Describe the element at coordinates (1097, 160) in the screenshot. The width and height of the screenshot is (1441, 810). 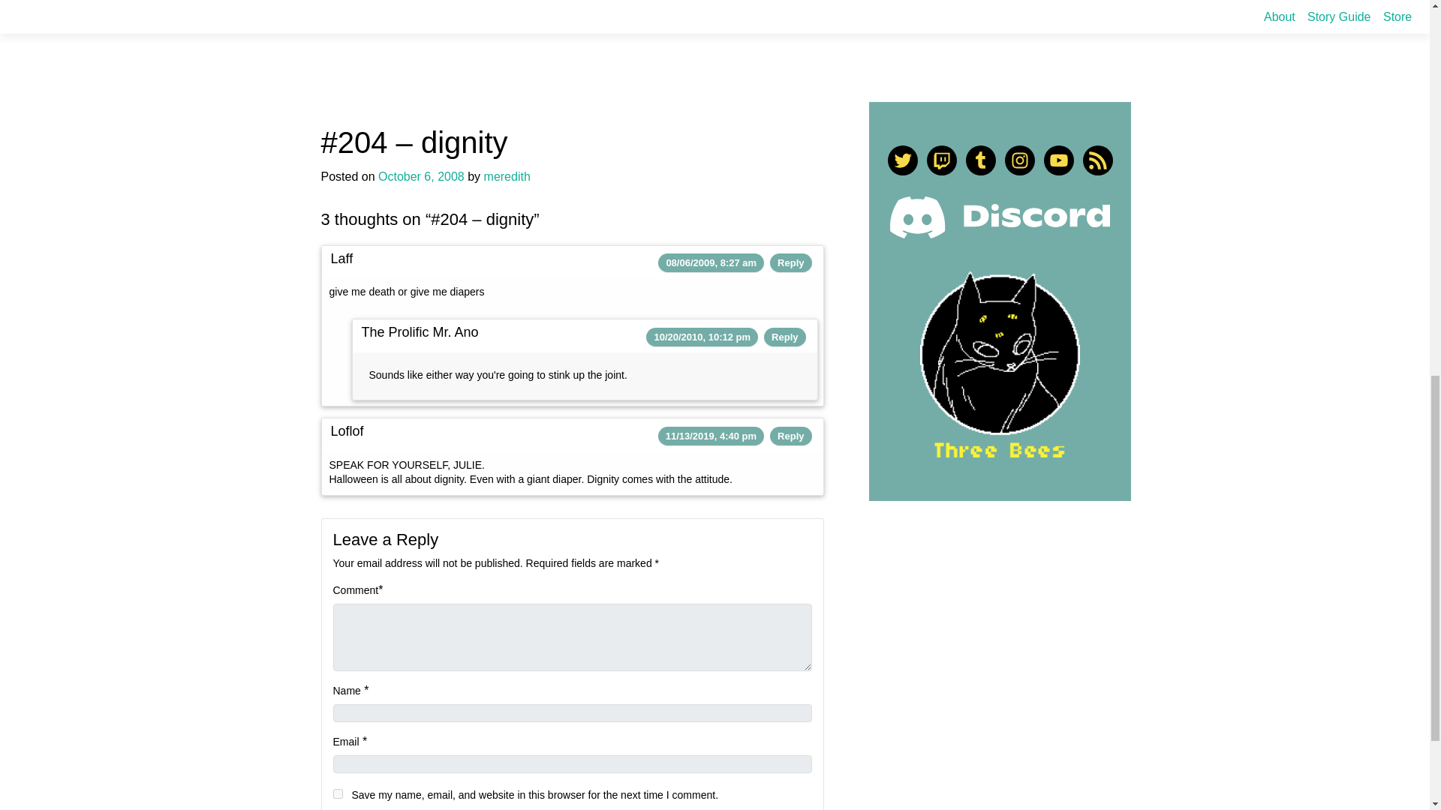
I see `RSS Feed` at that location.